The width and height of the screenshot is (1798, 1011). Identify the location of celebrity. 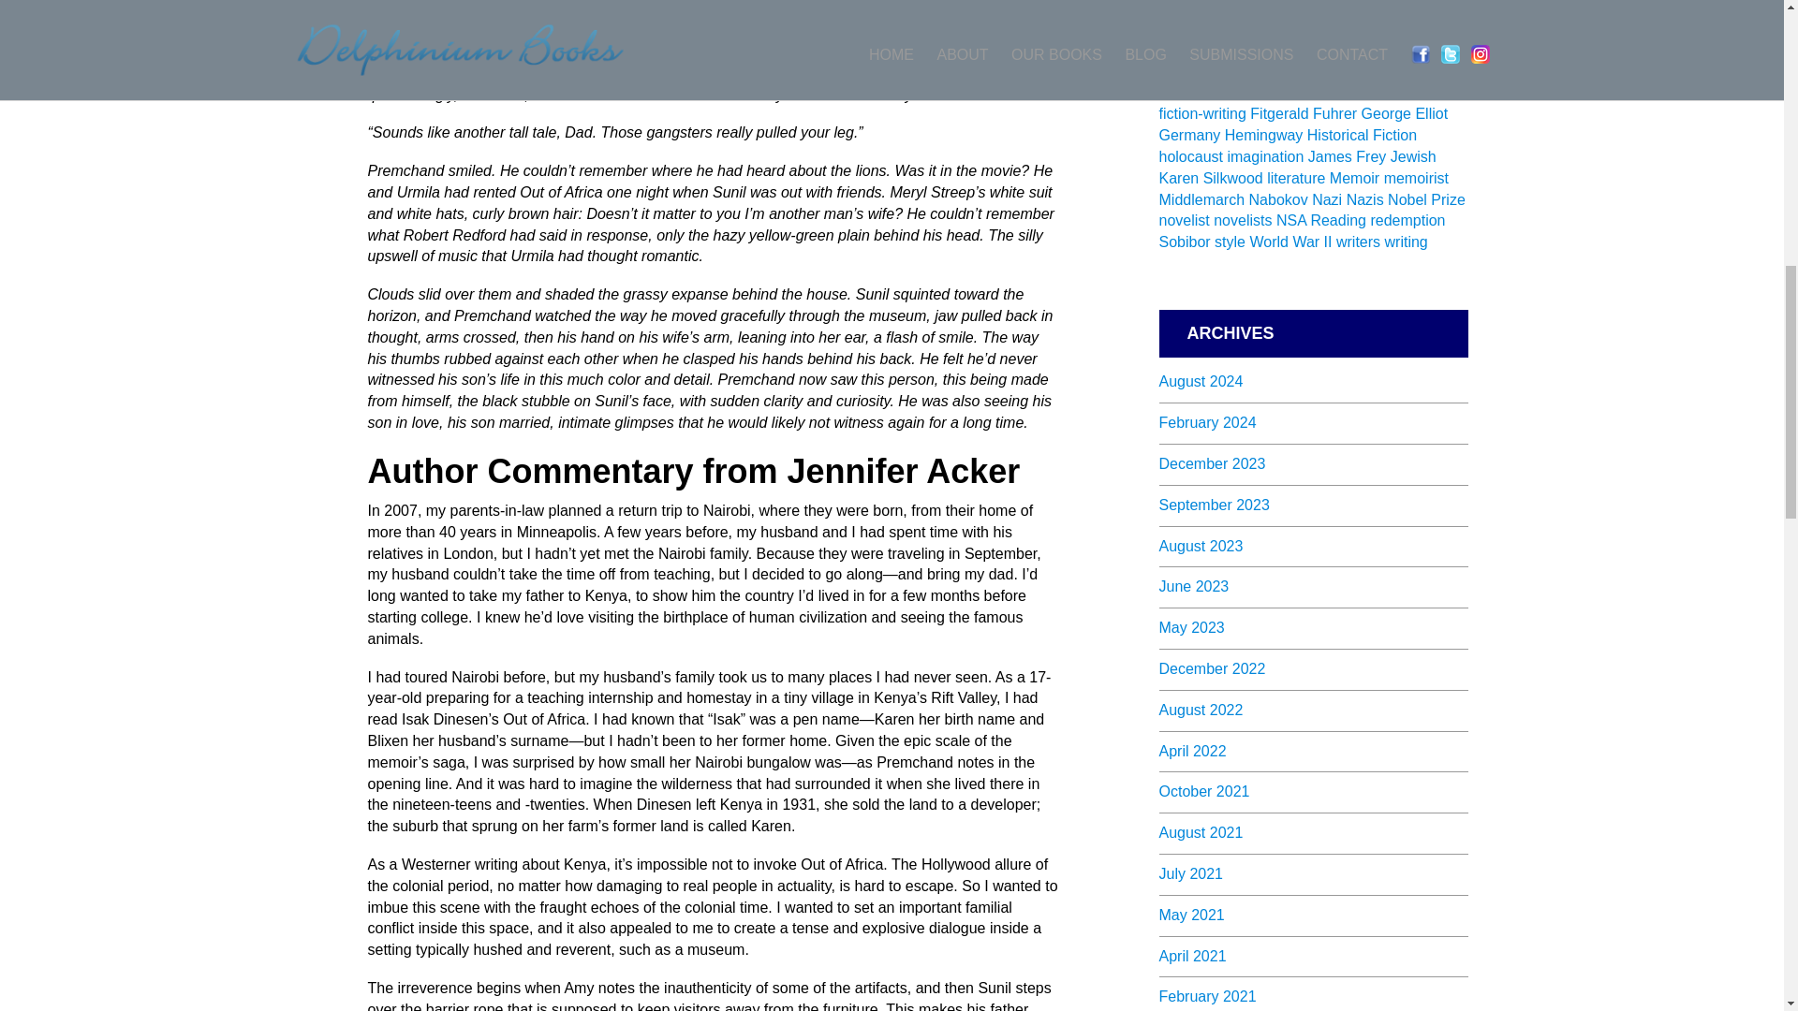
(1281, 71).